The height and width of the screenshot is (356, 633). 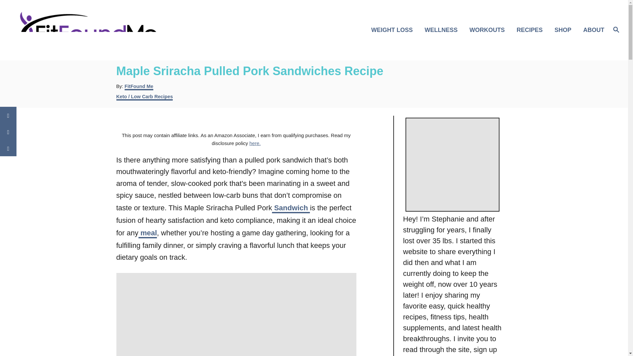 What do you see at coordinates (591, 30) in the screenshot?
I see `ABOUT` at bounding box center [591, 30].